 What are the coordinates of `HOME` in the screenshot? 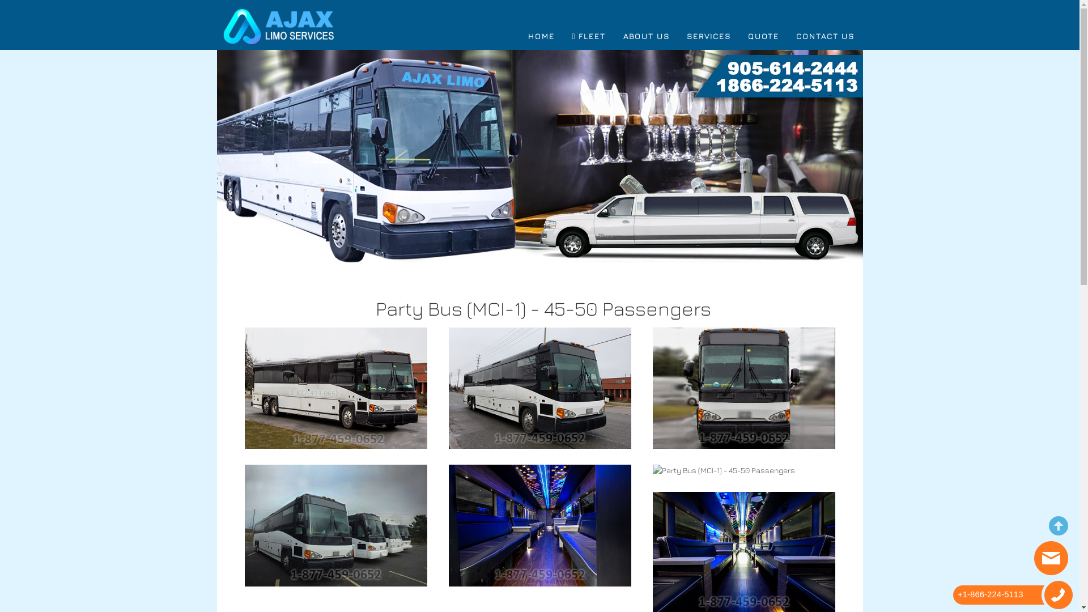 It's located at (542, 36).